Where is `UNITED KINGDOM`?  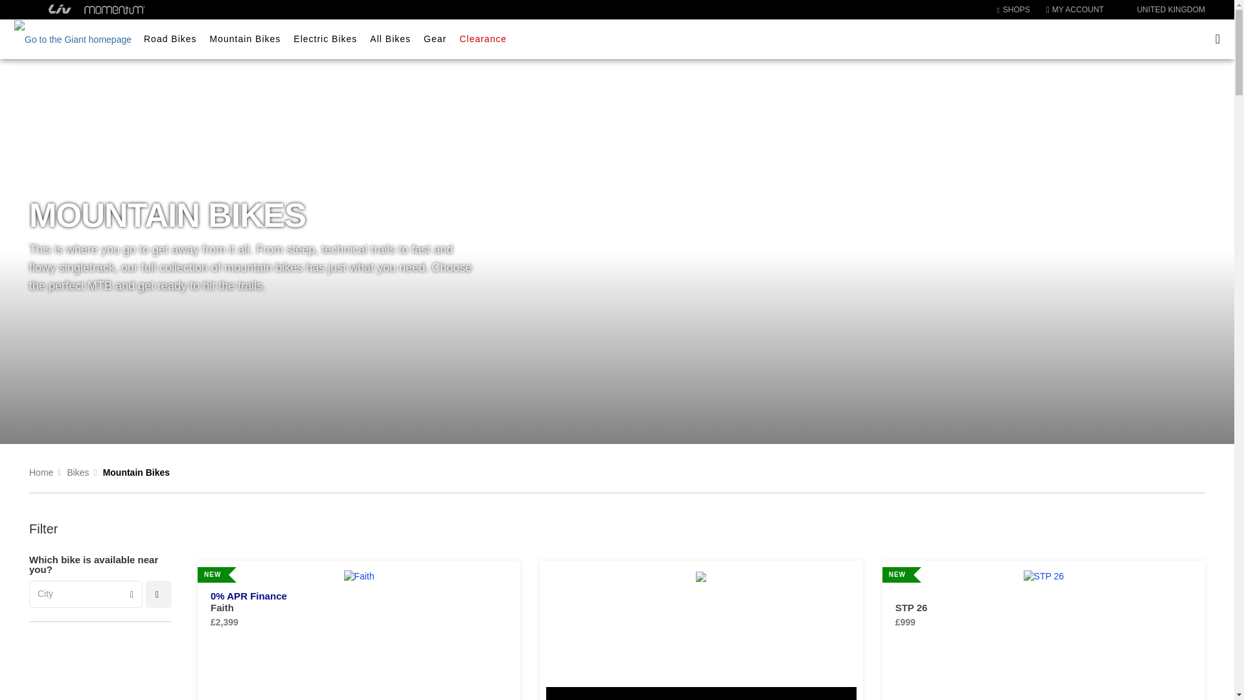 UNITED KINGDOM is located at coordinates (1164, 10).